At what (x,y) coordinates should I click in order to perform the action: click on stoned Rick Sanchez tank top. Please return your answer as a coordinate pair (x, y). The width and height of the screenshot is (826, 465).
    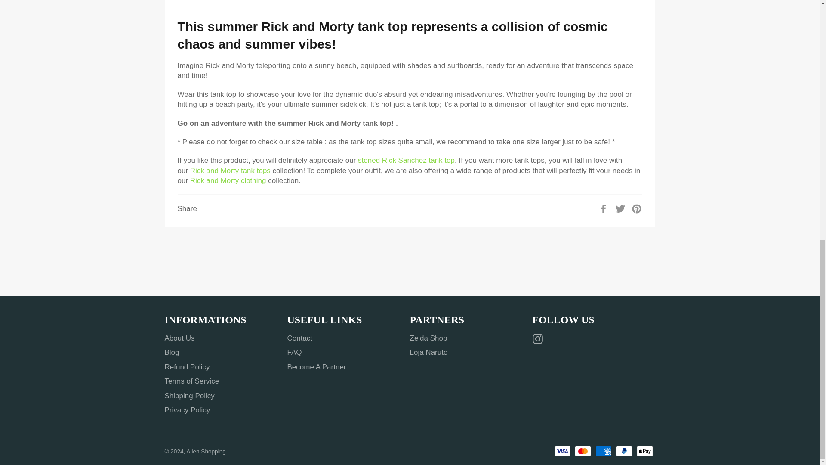
    Looking at the image, I should click on (406, 160).